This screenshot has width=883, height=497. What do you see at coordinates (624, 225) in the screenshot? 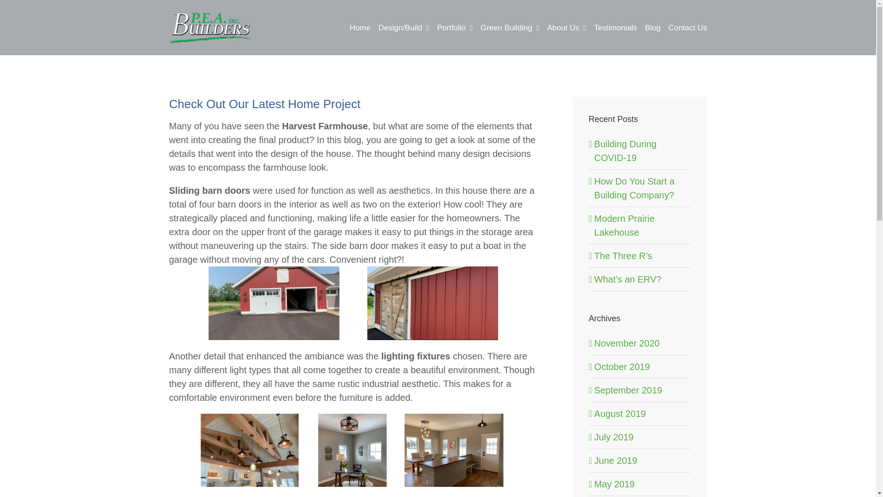
I see `Modern Prairie Lakehouse` at bounding box center [624, 225].